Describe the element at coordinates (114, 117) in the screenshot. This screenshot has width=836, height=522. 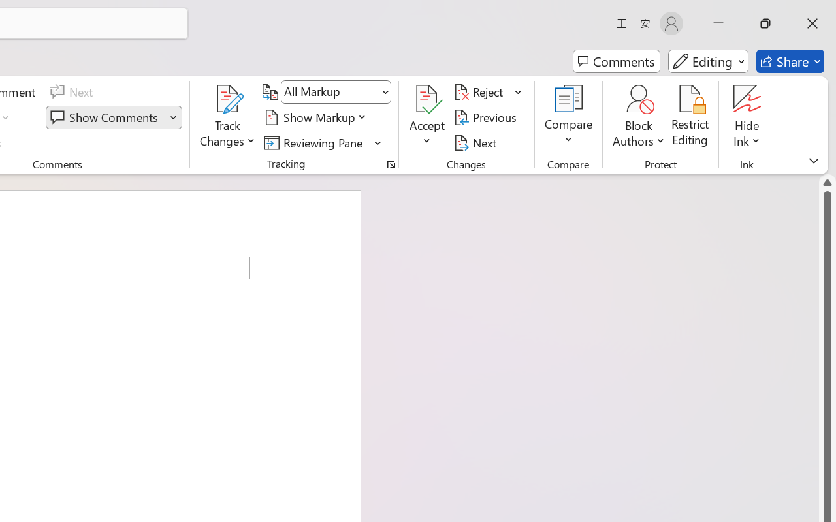
I see `Show Comments` at that location.